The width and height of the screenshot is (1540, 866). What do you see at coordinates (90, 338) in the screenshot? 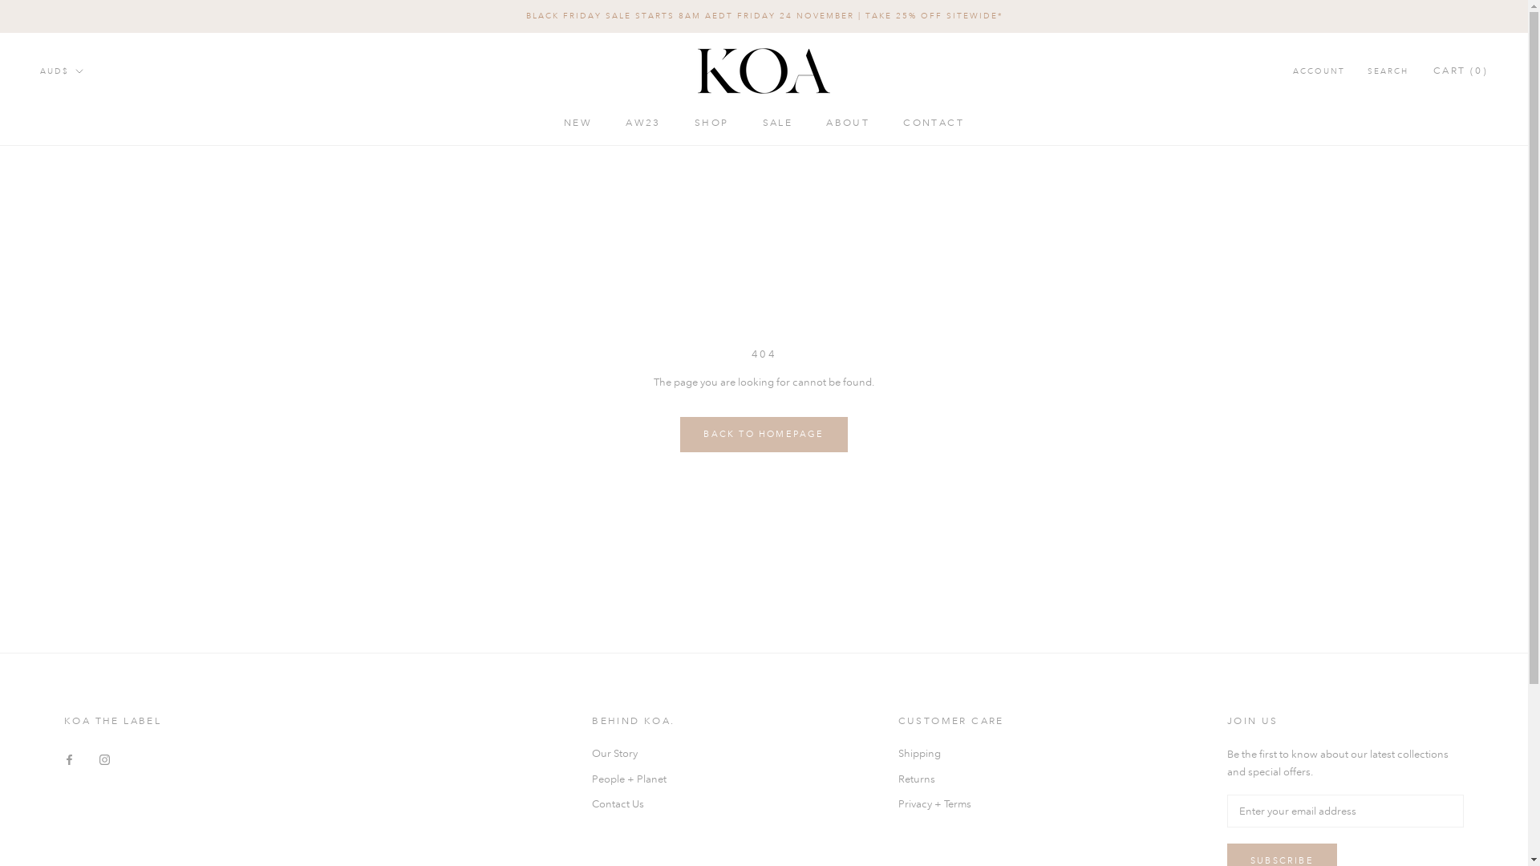
I see `BGN` at bounding box center [90, 338].